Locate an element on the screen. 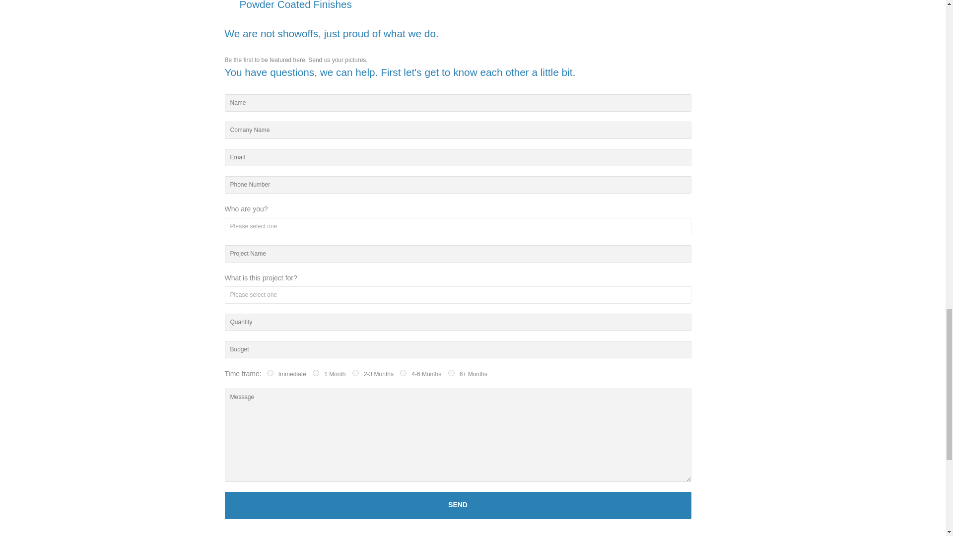  1 Month is located at coordinates (316, 373).